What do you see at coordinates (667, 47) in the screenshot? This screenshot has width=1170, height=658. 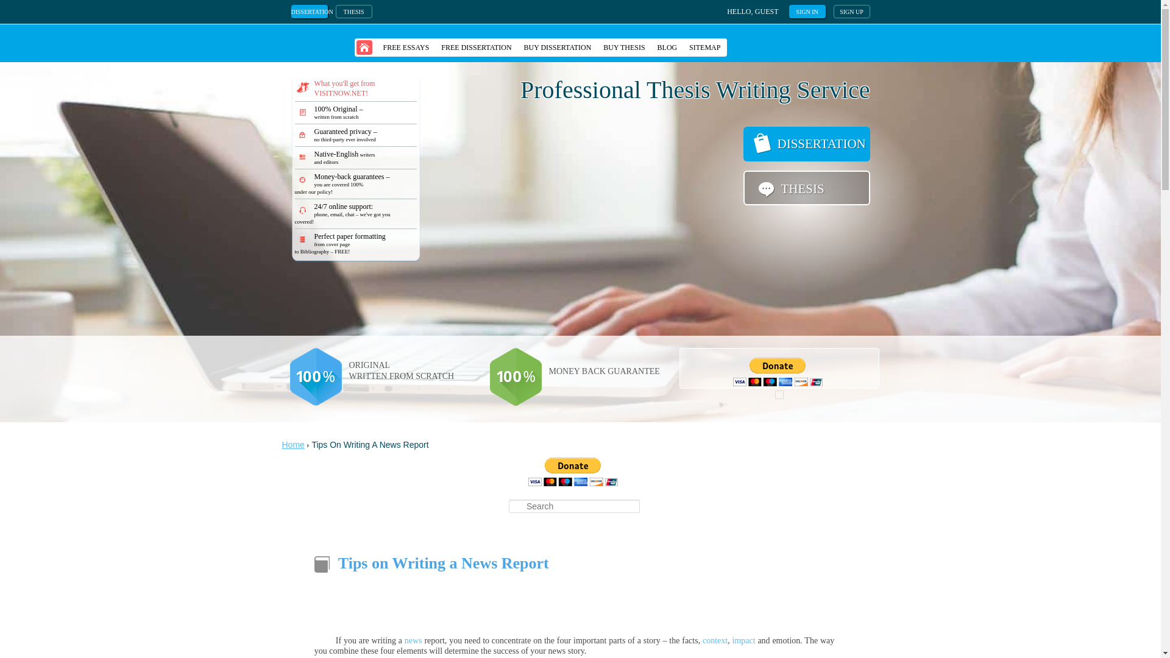 I see `BLOG` at bounding box center [667, 47].